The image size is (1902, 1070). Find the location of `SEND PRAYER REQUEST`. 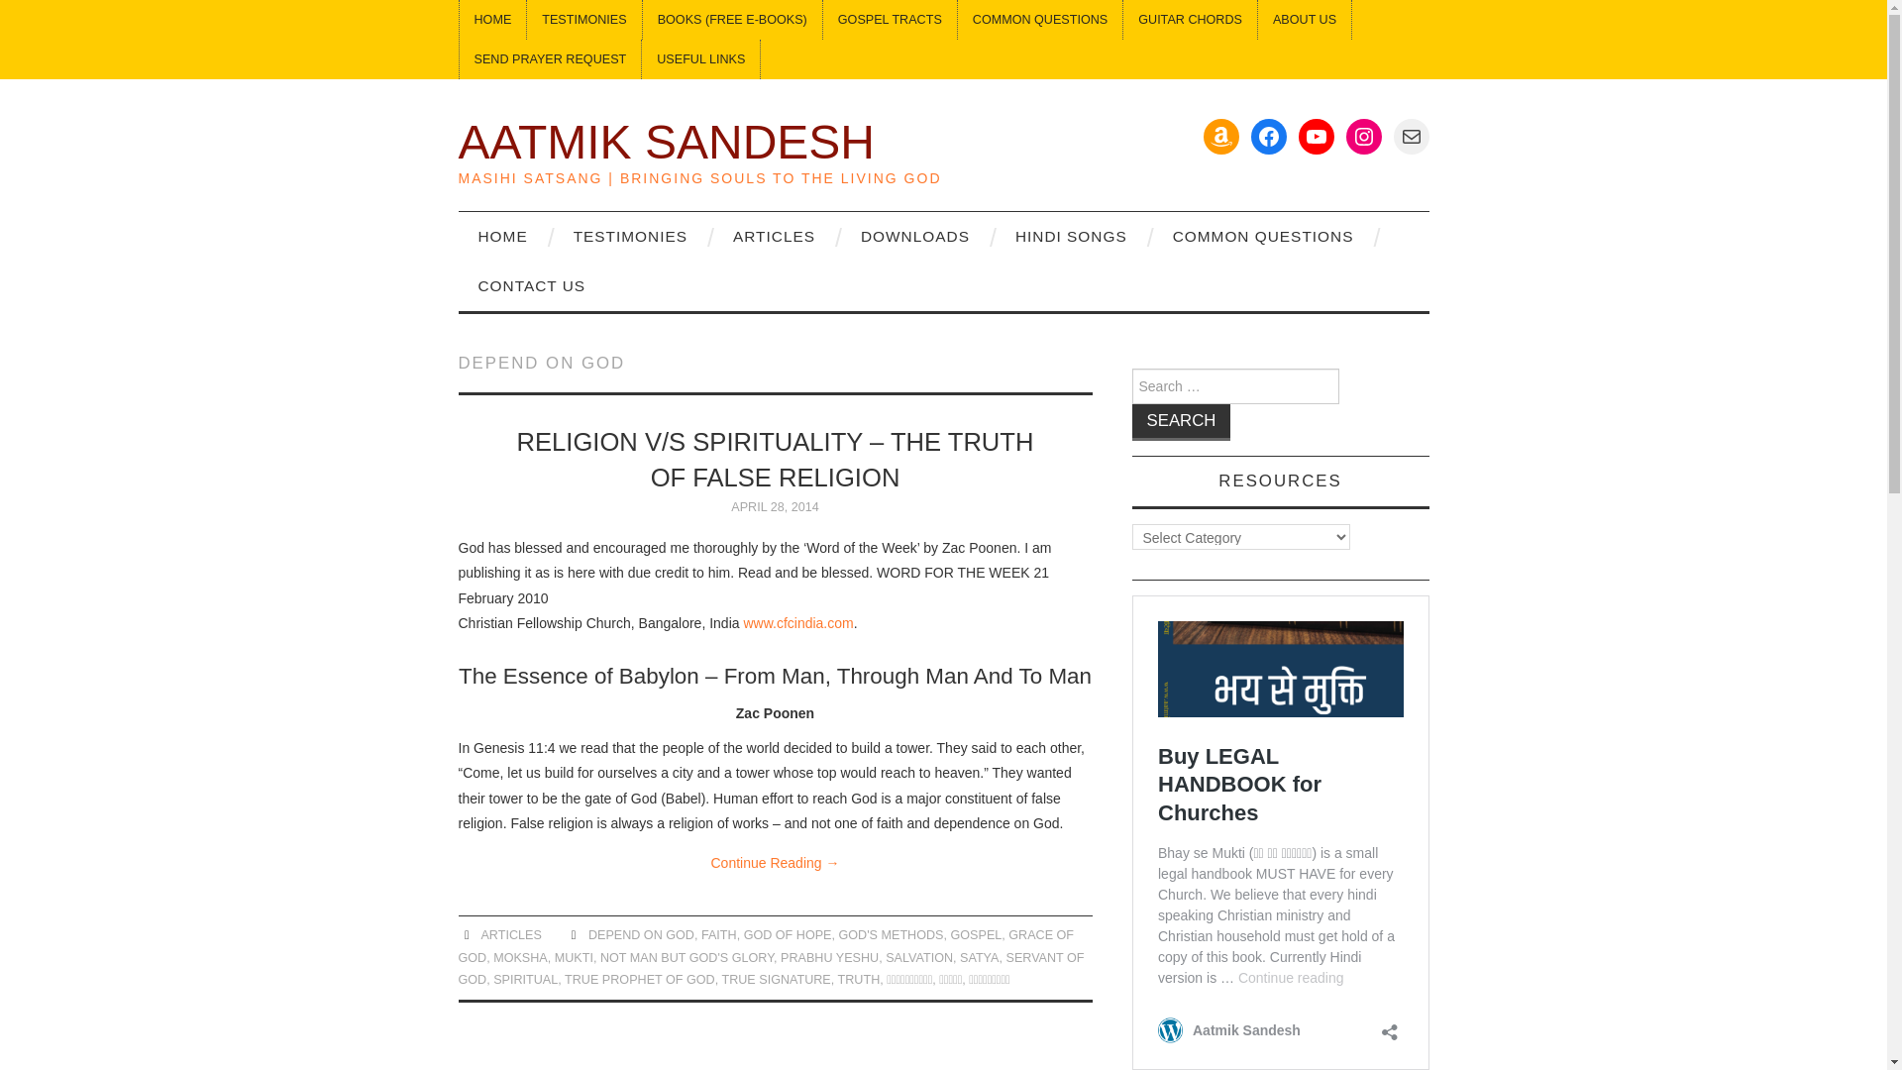

SEND PRAYER REQUEST is located at coordinates (551, 58).